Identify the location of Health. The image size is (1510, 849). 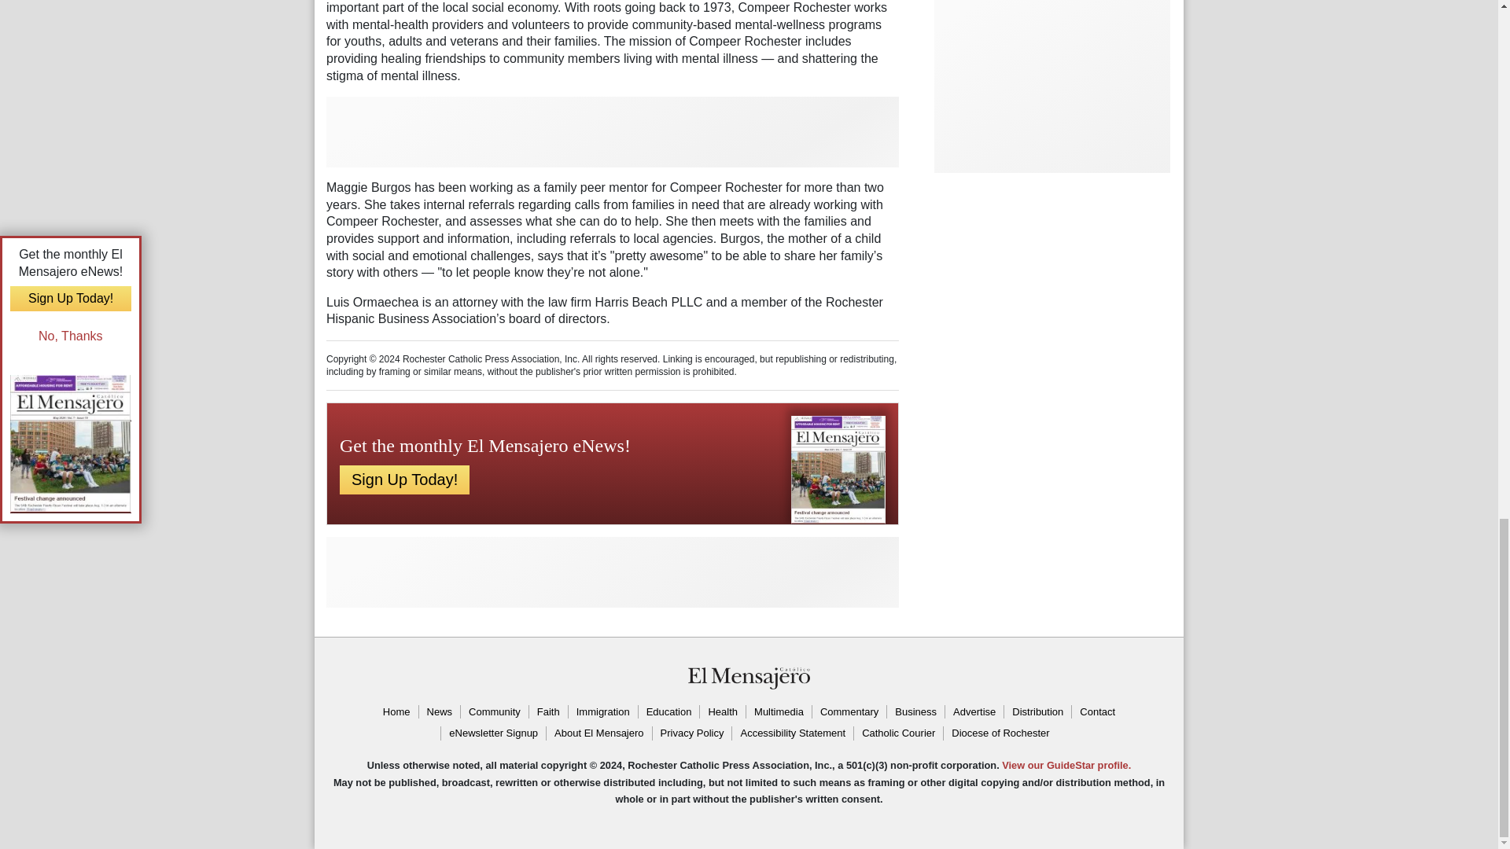
(722, 712).